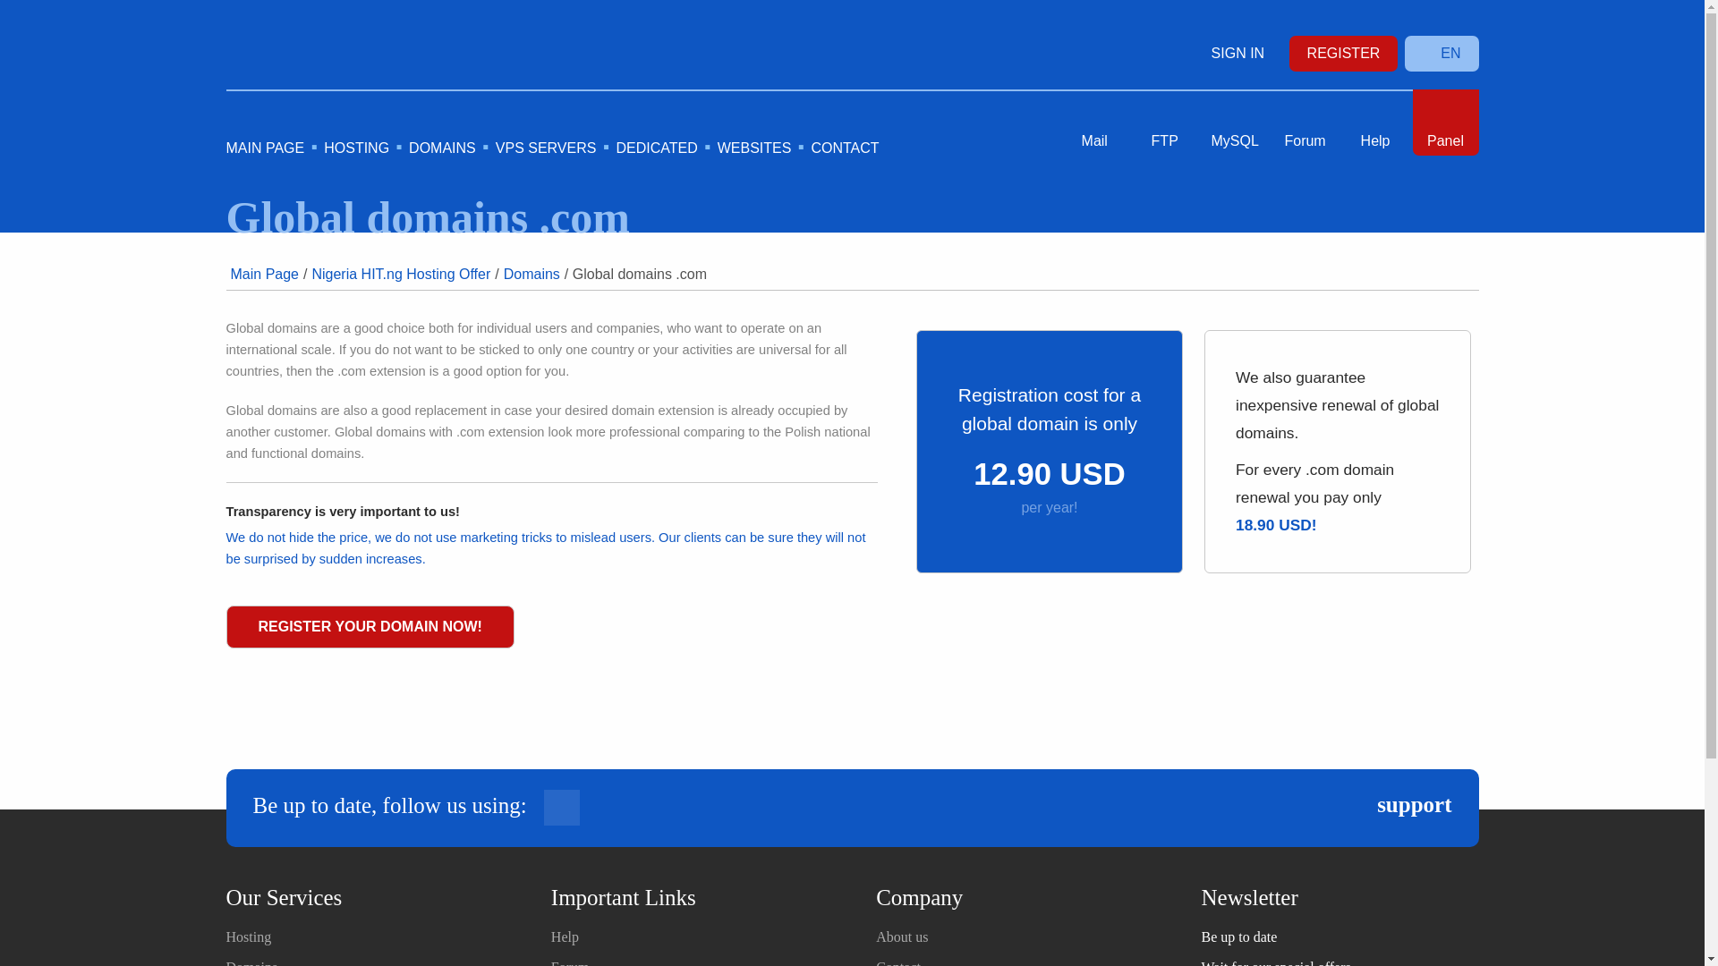 Image resolution: width=1718 pixels, height=966 pixels. Describe the element at coordinates (264, 147) in the screenshot. I see `MAIN PAGE` at that location.